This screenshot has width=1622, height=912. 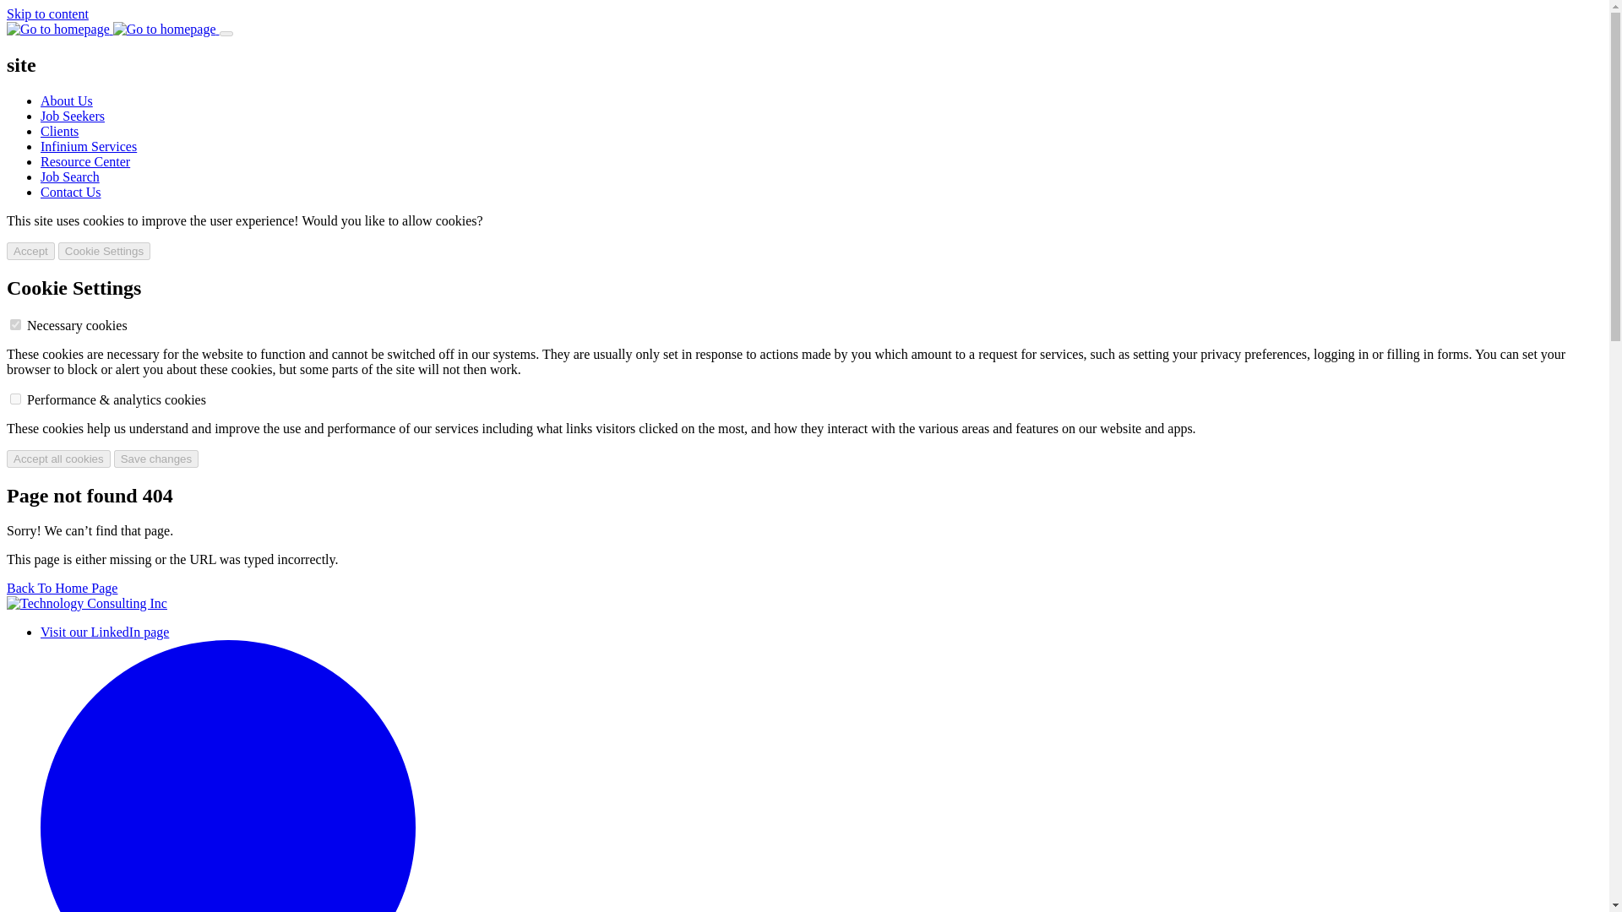 What do you see at coordinates (15, 399) in the screenshot?
I see `on` at bounding box center [15, 399].